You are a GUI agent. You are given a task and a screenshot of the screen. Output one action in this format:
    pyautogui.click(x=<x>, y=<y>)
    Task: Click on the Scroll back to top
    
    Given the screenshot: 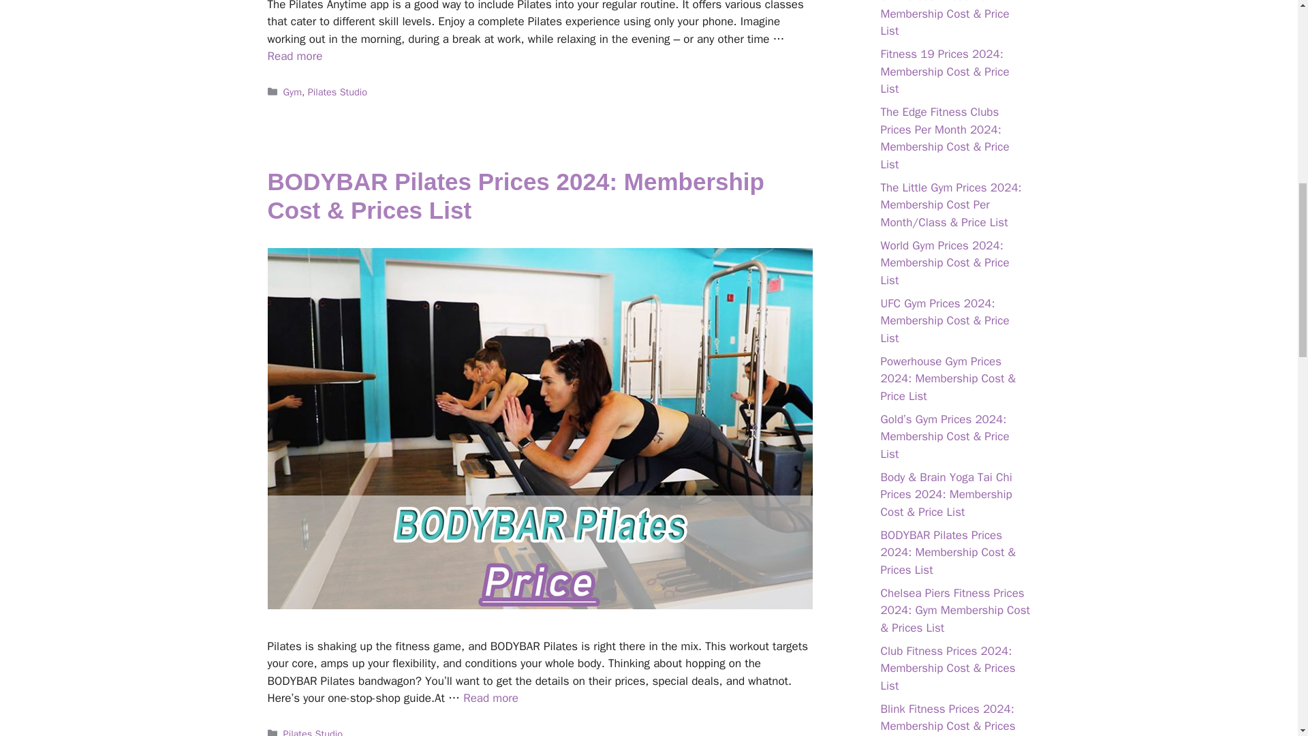 What is the action you would take?
    pyautogui.click(x=1264, y=647)
    